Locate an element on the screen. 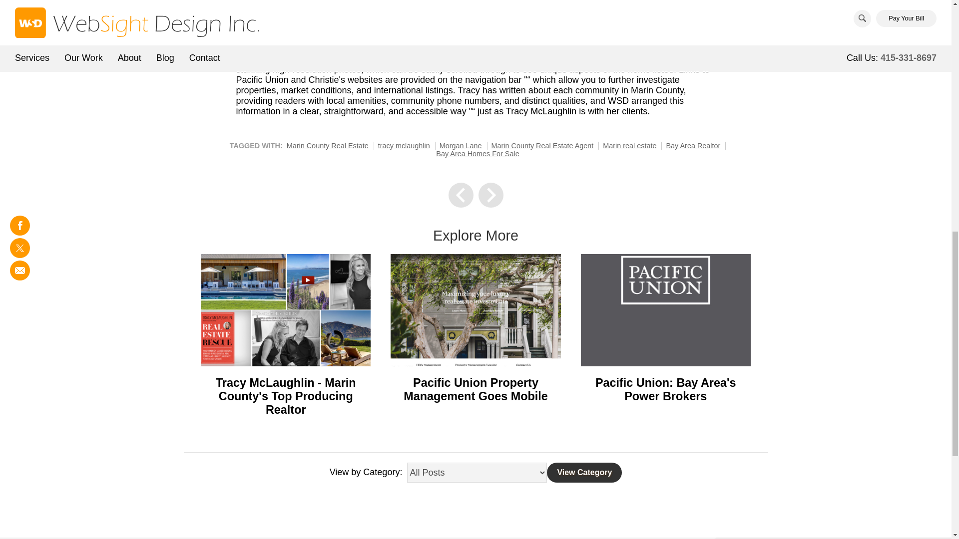 The height and width of the screenshot is (539, 959). Bay Area Realtor is located at coordinates (692, 146).